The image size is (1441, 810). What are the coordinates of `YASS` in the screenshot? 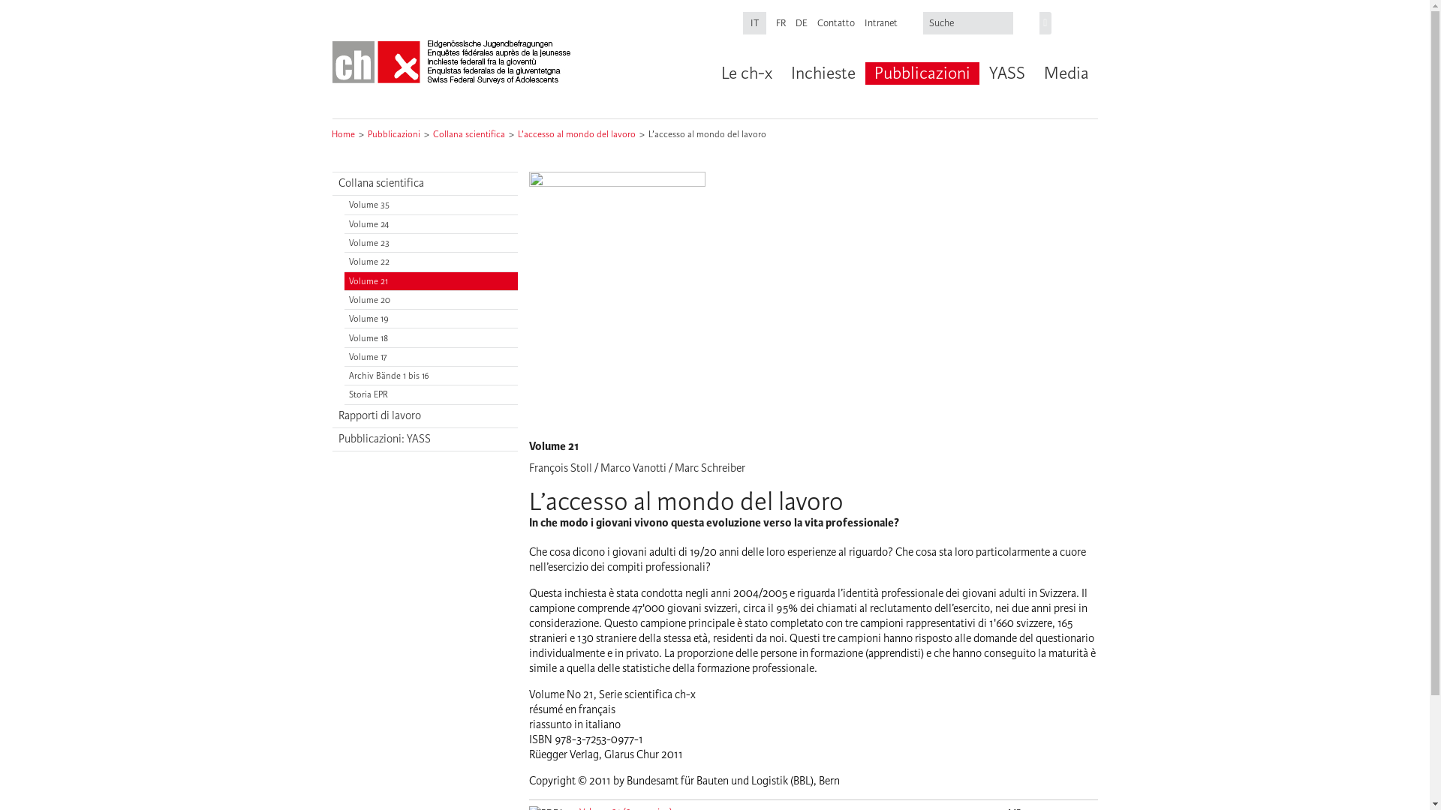 It's located at (1006, 73).